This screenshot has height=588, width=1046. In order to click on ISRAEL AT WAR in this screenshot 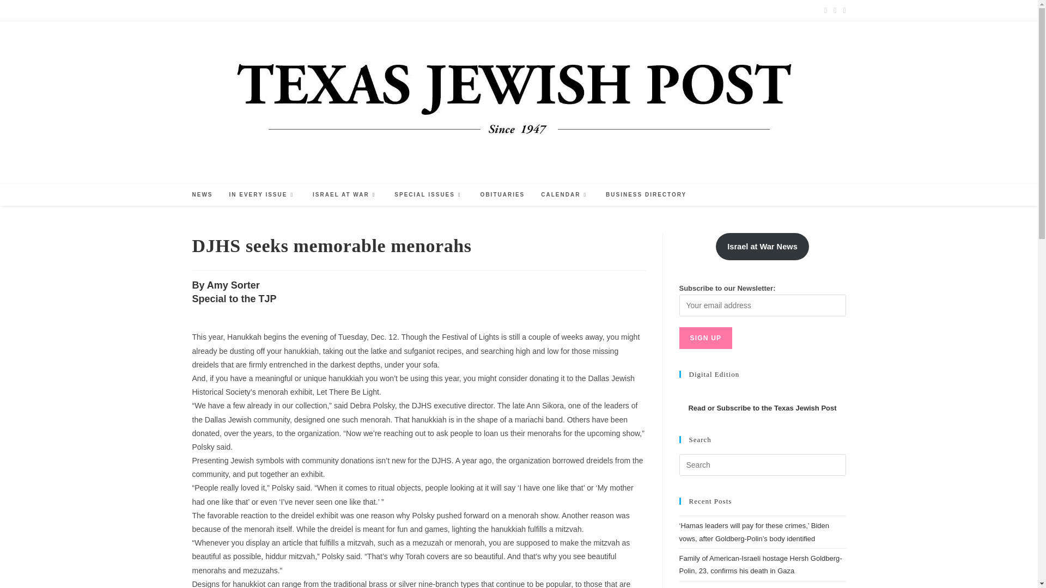, I will do `click(345, 195)`.